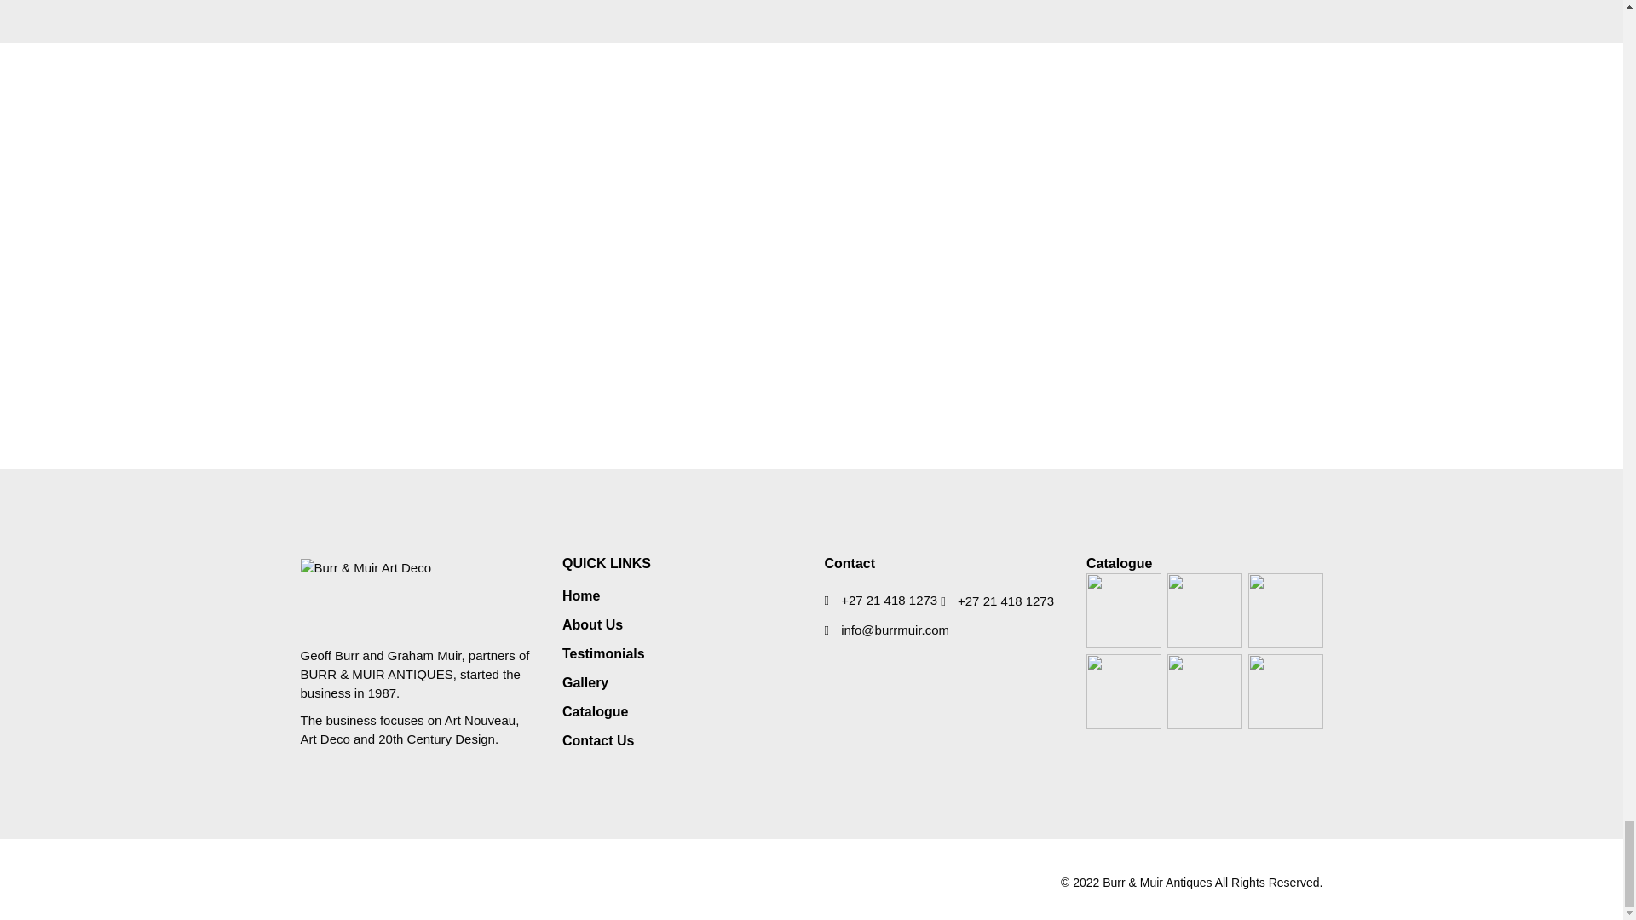 The image size is (1636, 920). I want to click on 03-1, so click(1285, 610).